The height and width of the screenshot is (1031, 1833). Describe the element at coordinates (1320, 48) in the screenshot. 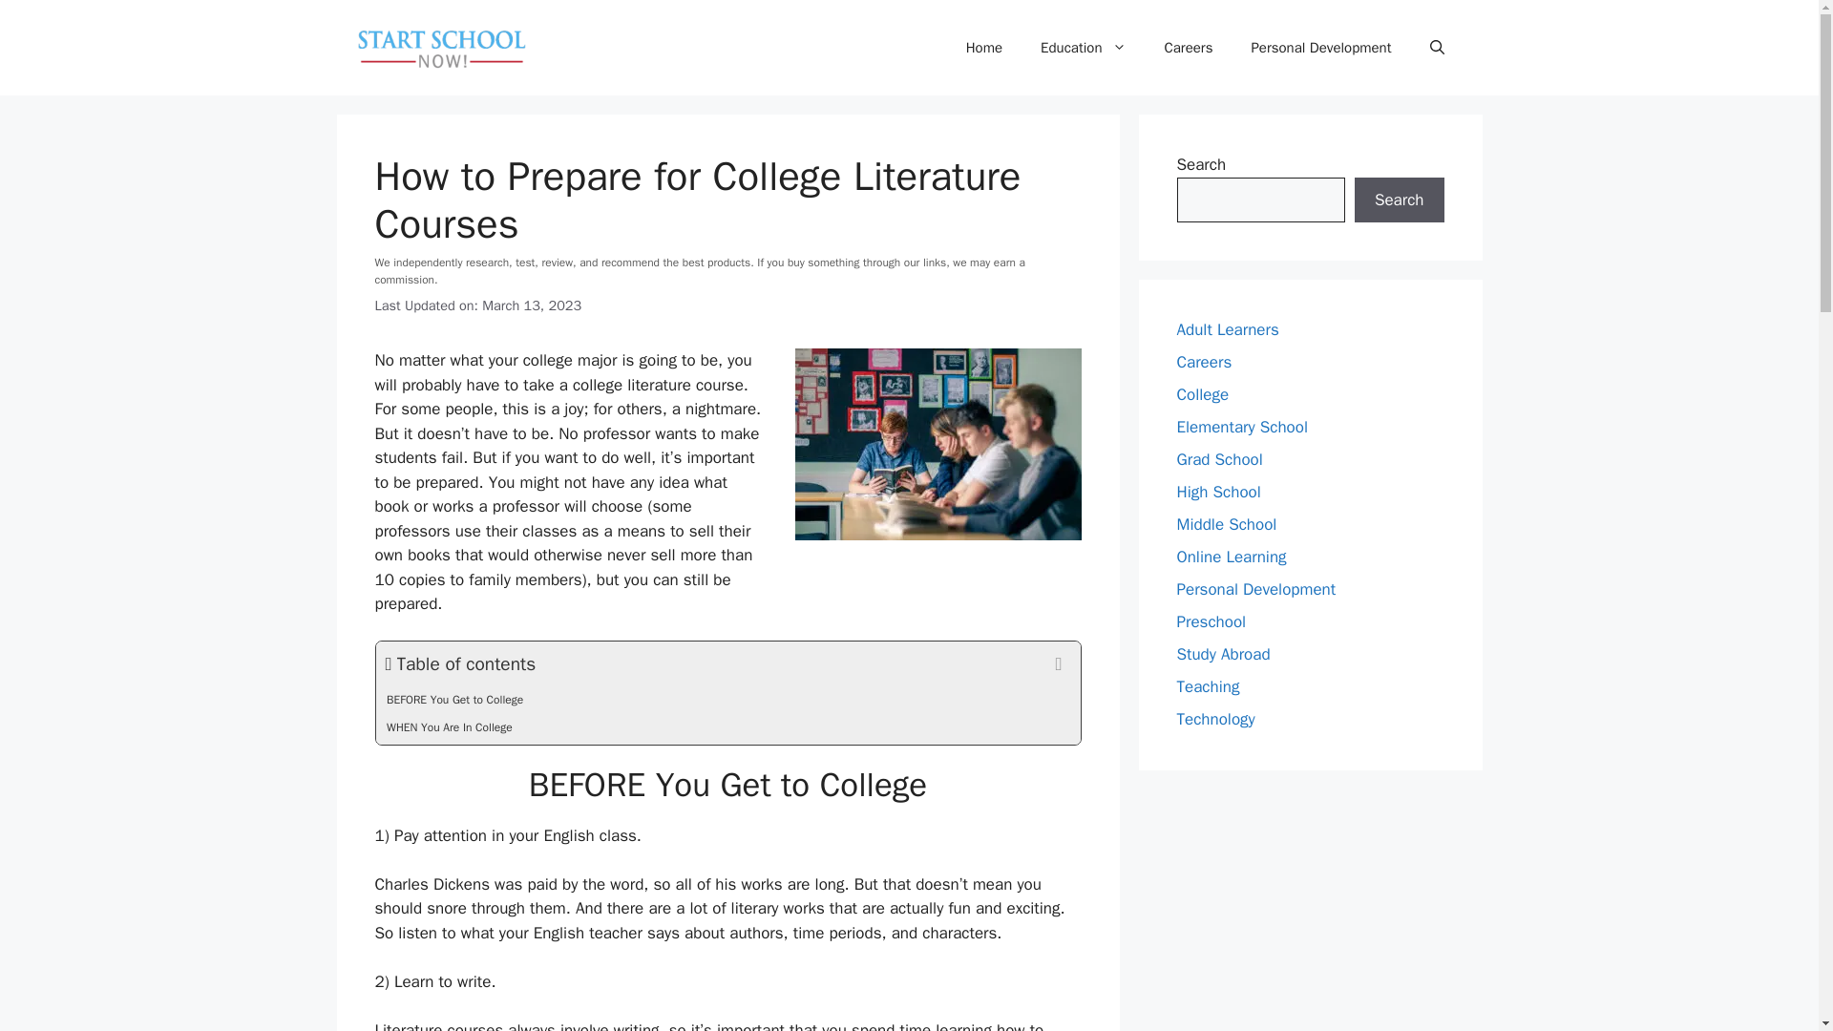

I see `Personal Development` at that location.